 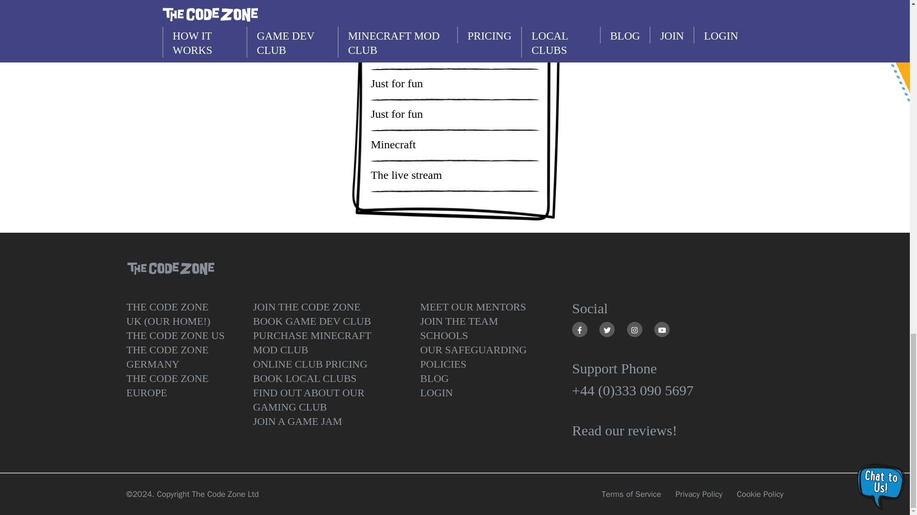 I want to click on Just for fun, so click(x=396, y=113).